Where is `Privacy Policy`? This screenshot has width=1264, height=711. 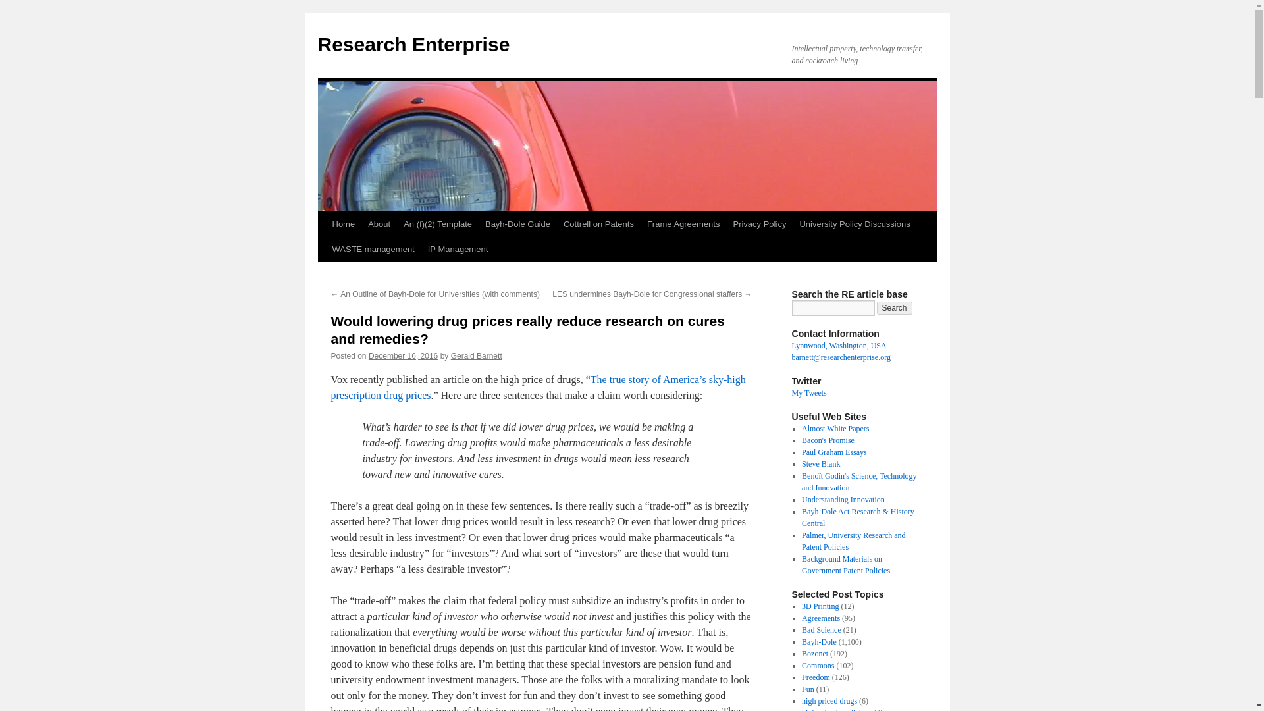
Privacy Policy is located at coordinates (758, 224).